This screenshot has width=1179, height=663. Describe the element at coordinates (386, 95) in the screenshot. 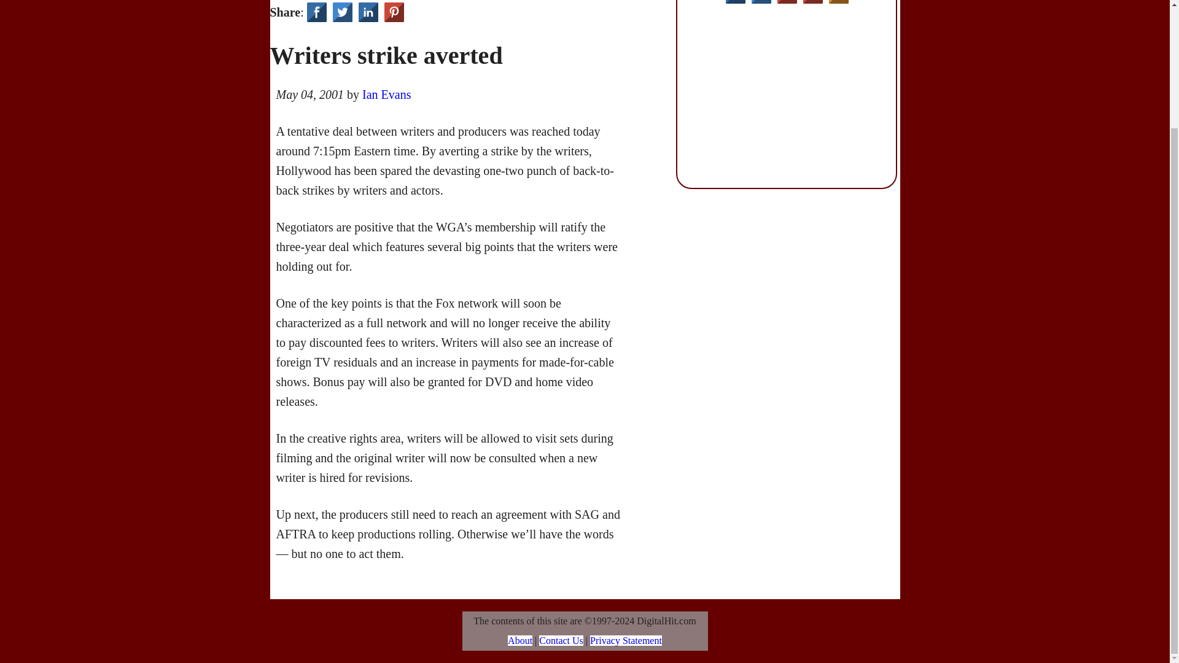

I see `Ian Evans` at that location.